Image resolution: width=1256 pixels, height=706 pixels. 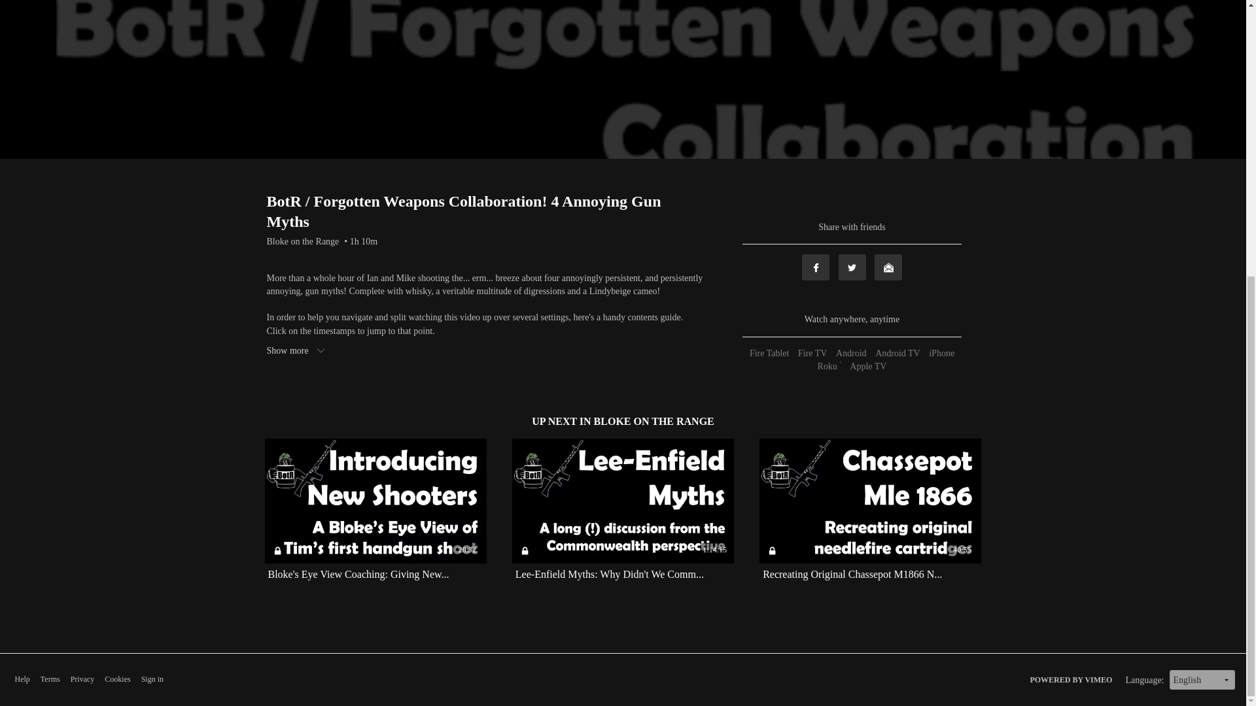 I want to click on 20:32, so click(x=375, y=501).